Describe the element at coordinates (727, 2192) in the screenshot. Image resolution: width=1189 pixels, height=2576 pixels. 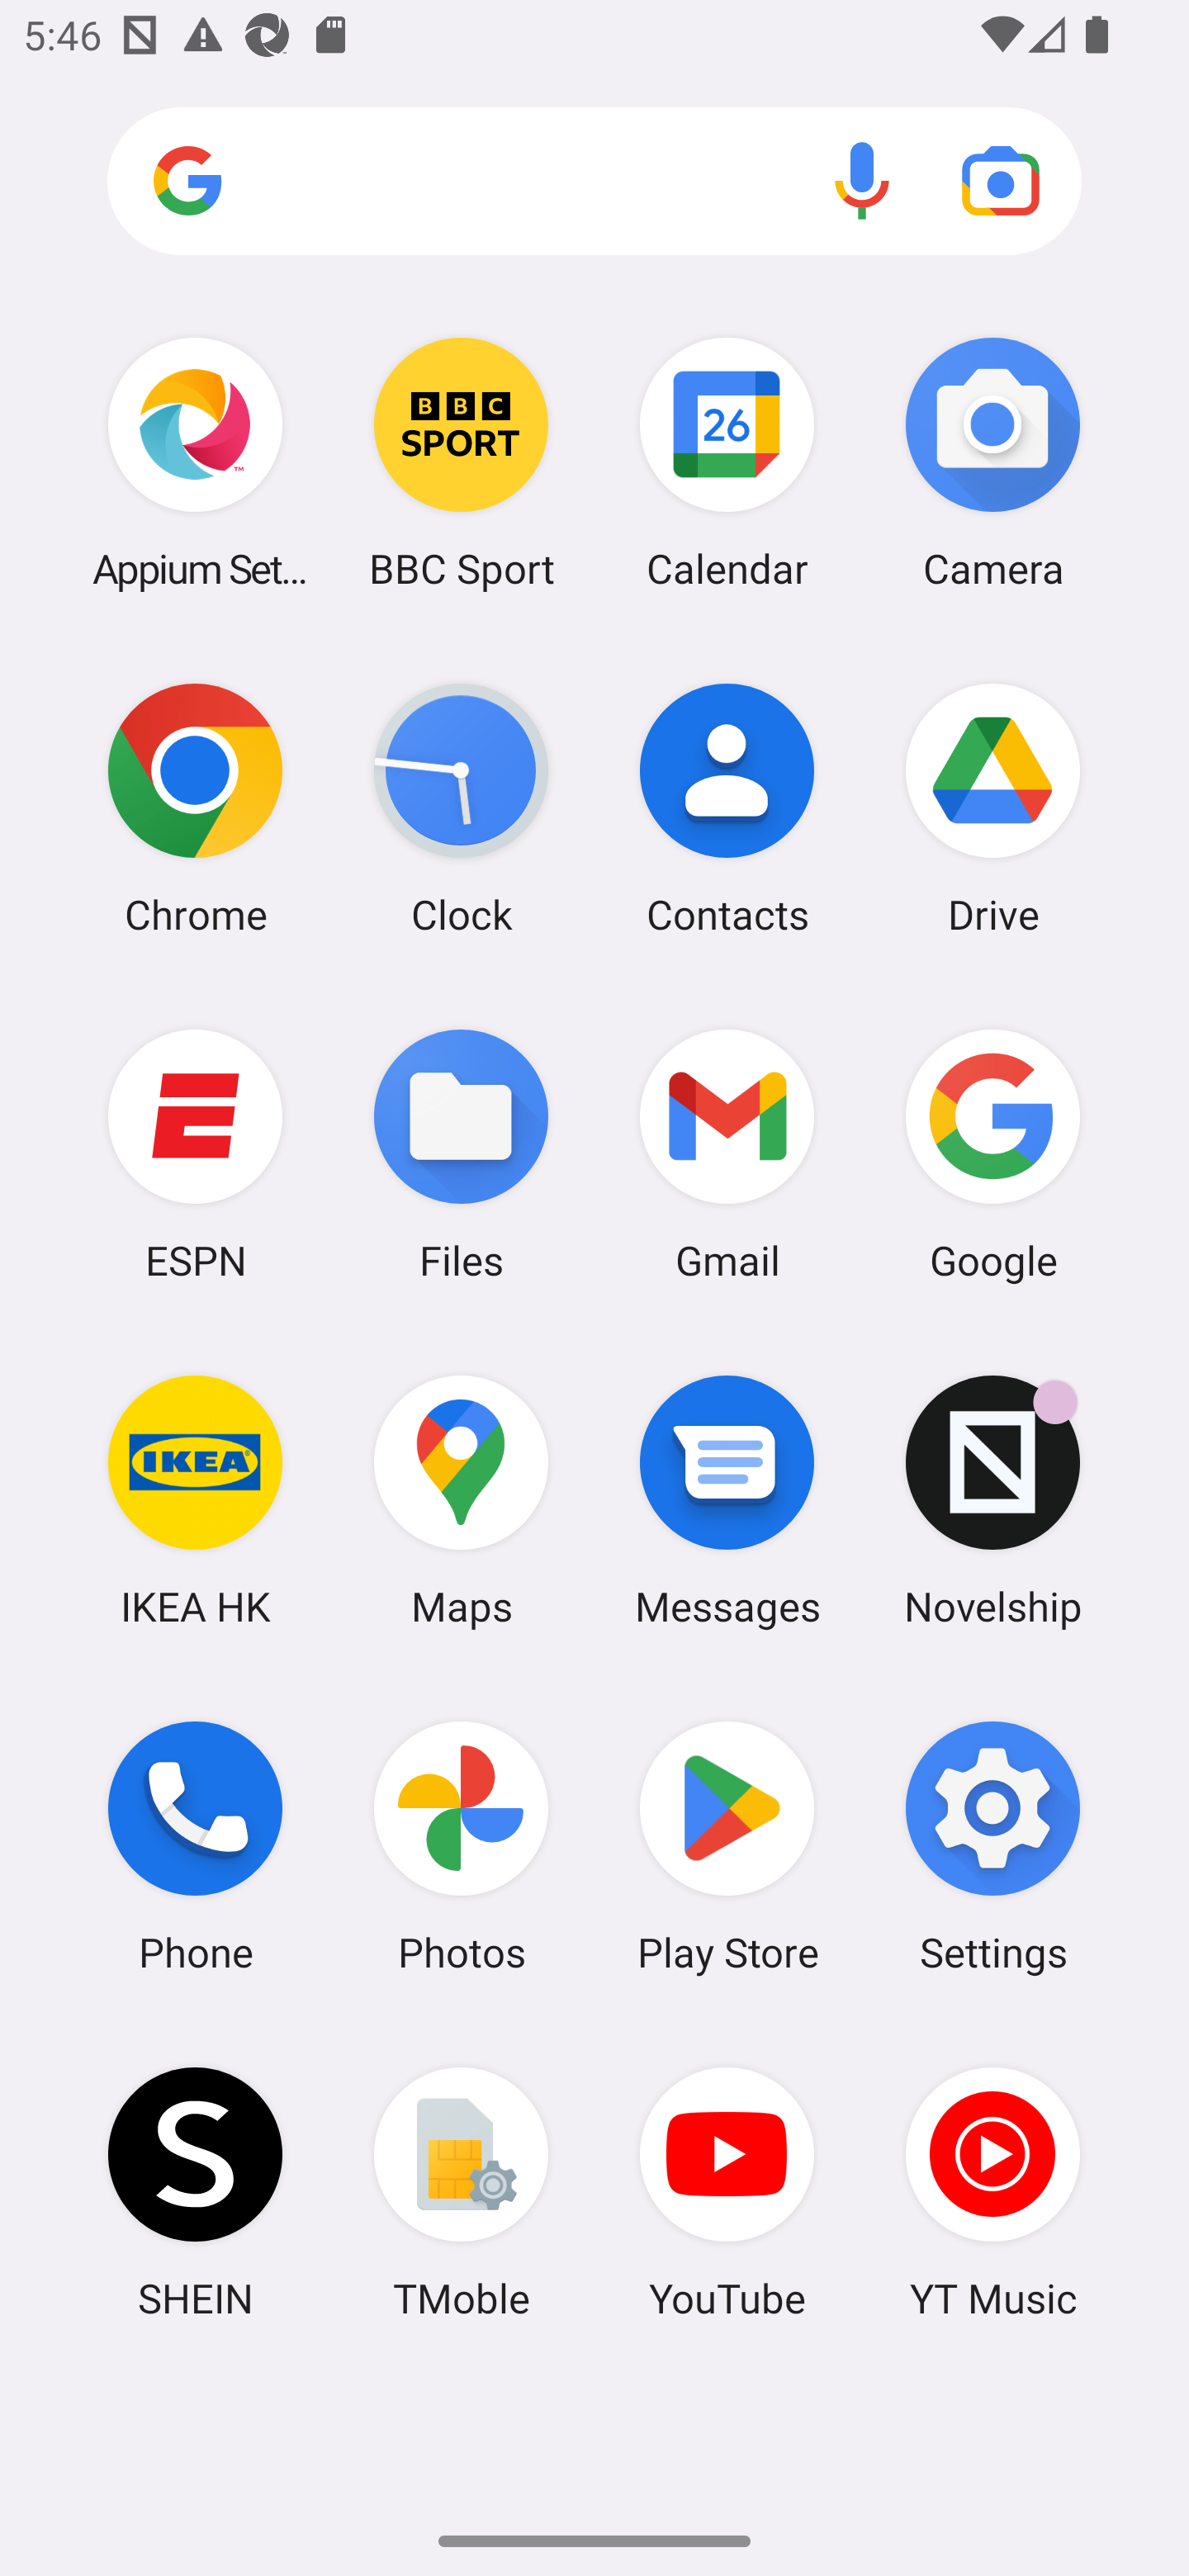
I see `YouTube` at that location.